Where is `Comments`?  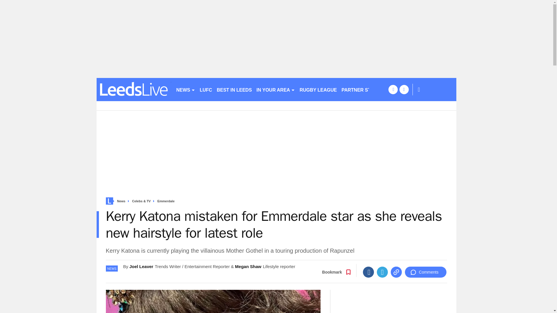 Comments is located at coordinates (426, 272).